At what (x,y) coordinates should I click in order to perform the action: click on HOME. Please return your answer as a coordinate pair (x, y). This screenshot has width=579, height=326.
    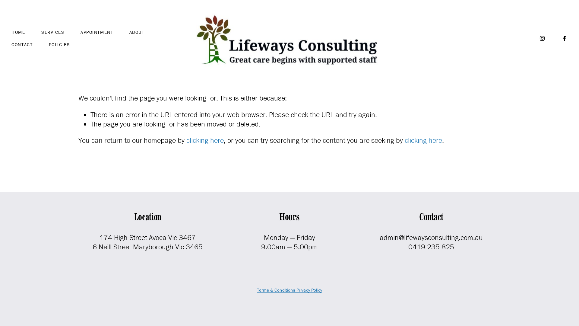
    Looking at the image, I should click on (18, 32).